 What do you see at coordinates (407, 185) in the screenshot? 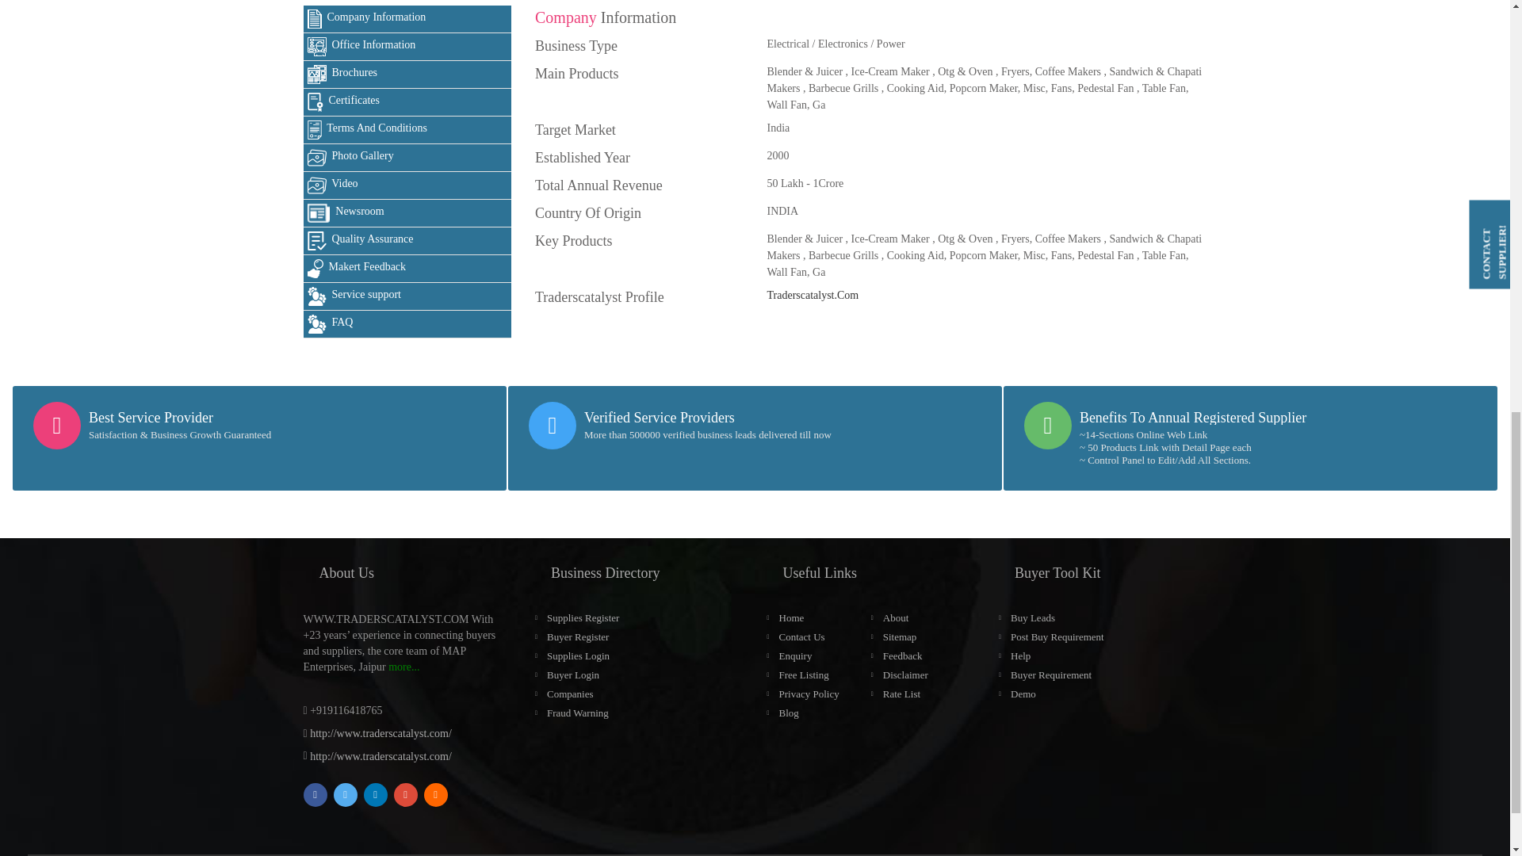
I see `  Video` at bounding box center [407, 185].